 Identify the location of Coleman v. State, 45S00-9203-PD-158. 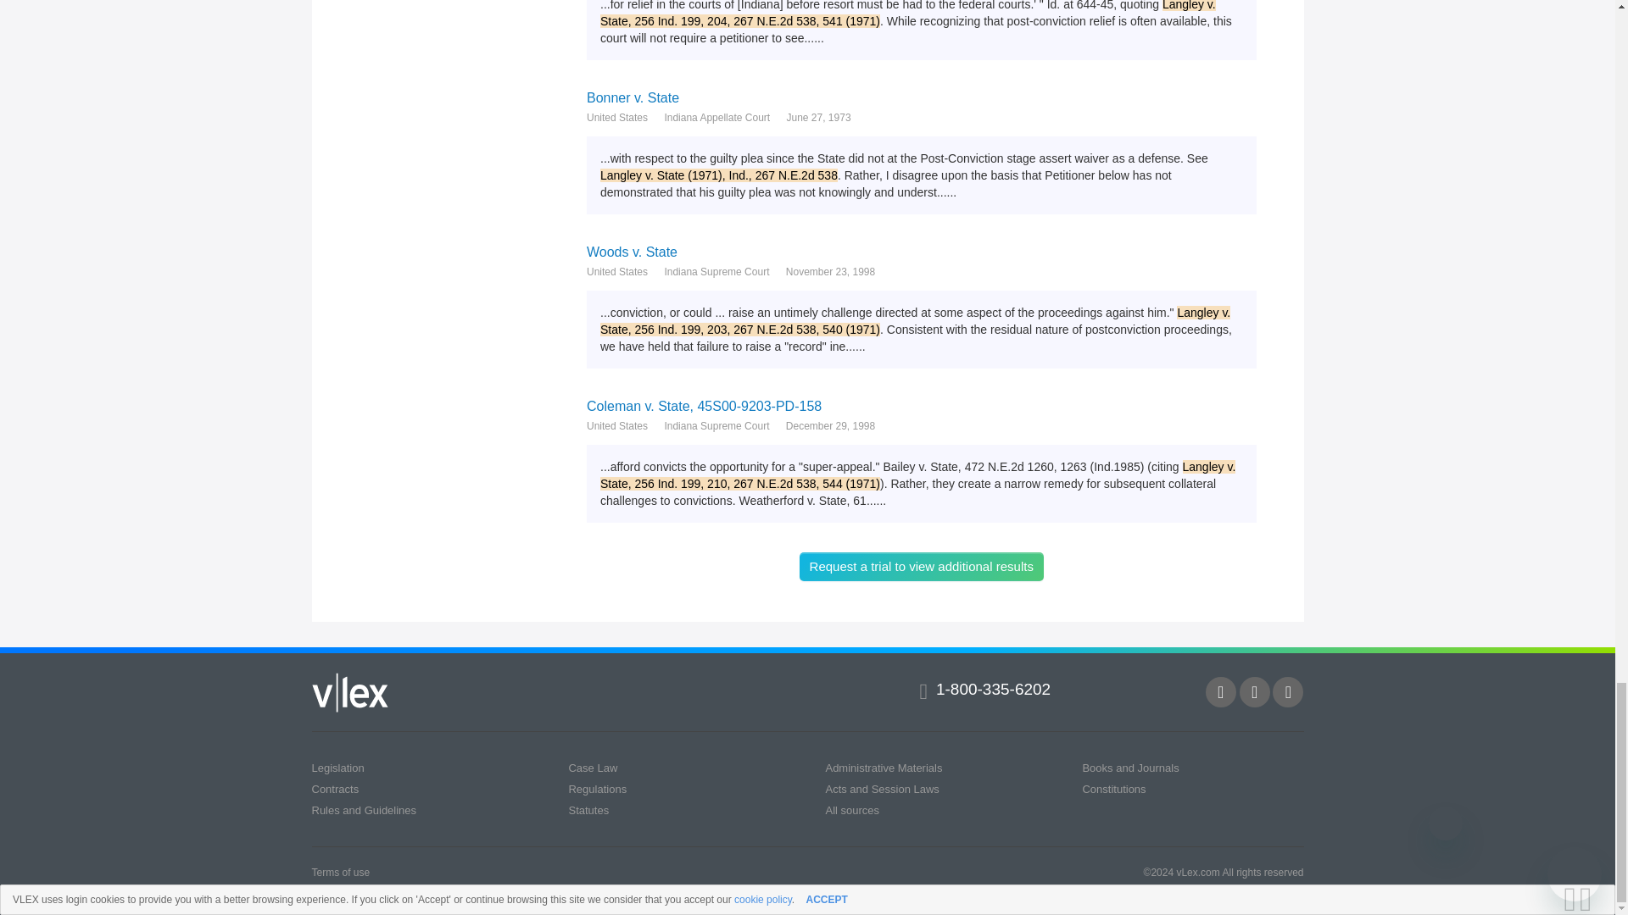
(921, 406).